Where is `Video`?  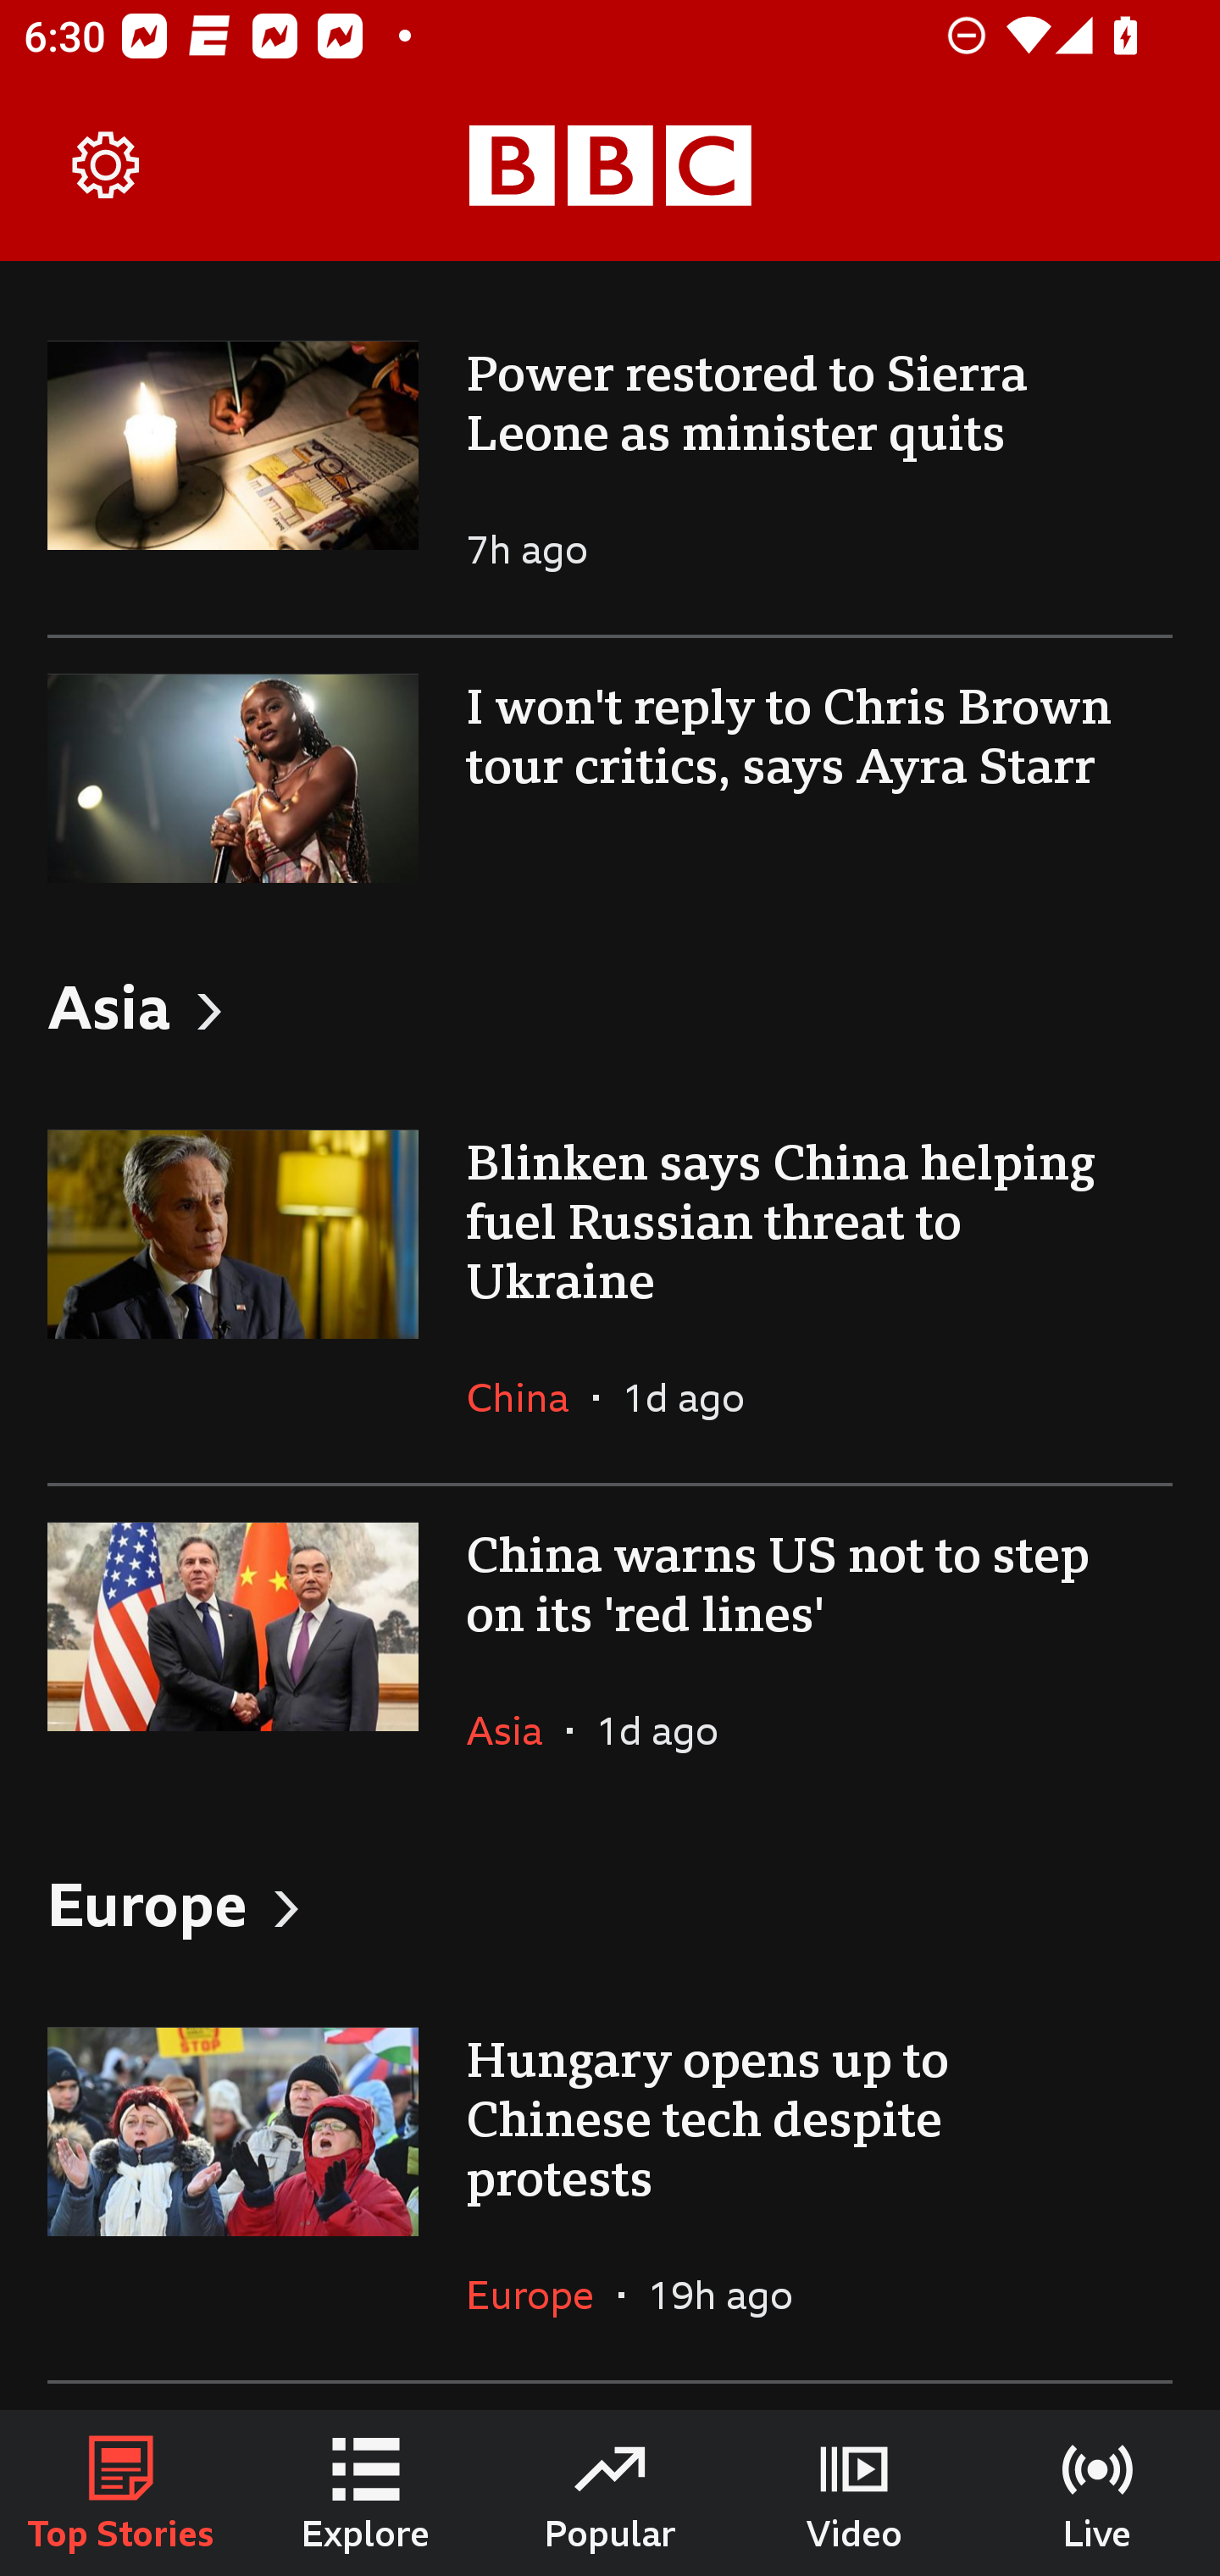
Video is located at coordinates (854, 2493).